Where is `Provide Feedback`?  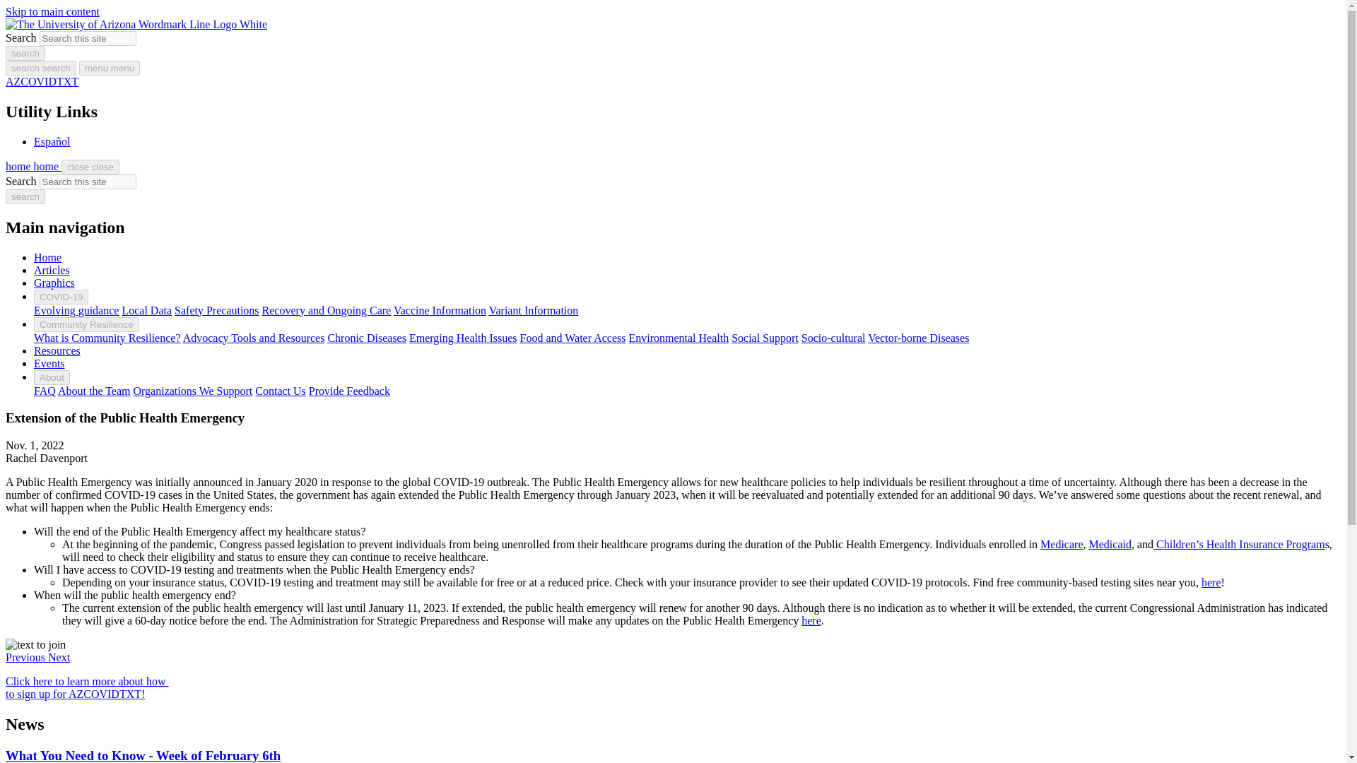 Provide Feedback is located at coordinates (349, 391).